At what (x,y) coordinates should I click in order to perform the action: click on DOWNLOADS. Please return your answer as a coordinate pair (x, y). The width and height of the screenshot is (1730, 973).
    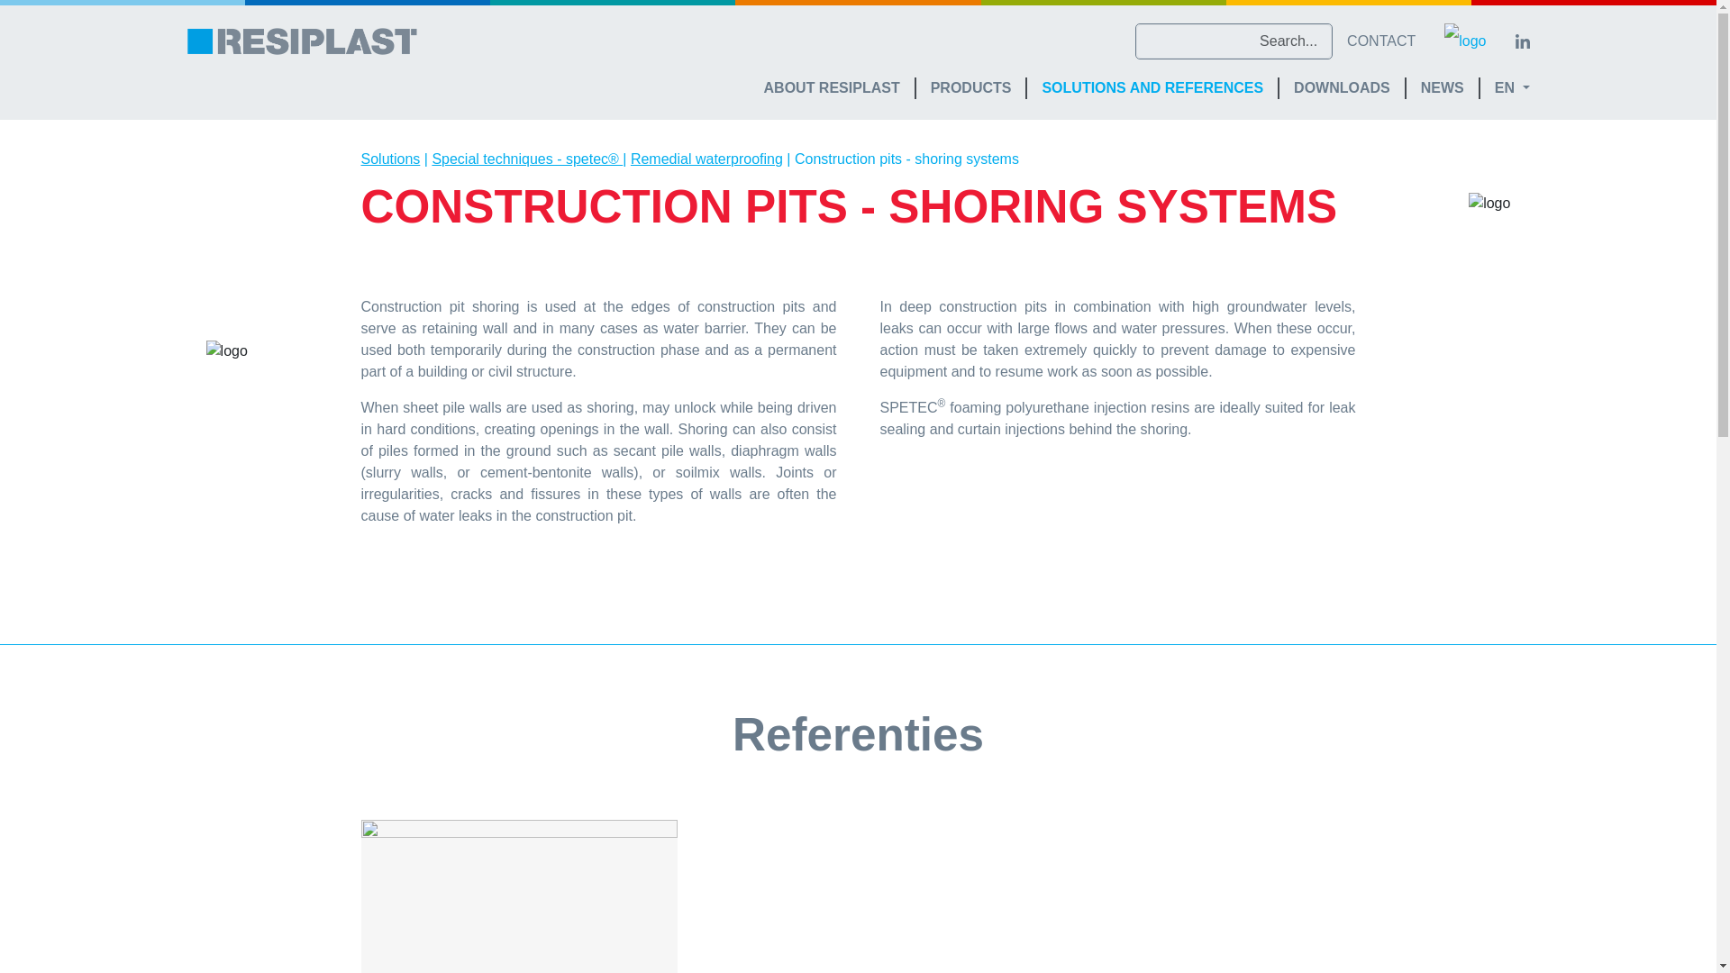
    Looking at the image, I should click on (1343, 88).